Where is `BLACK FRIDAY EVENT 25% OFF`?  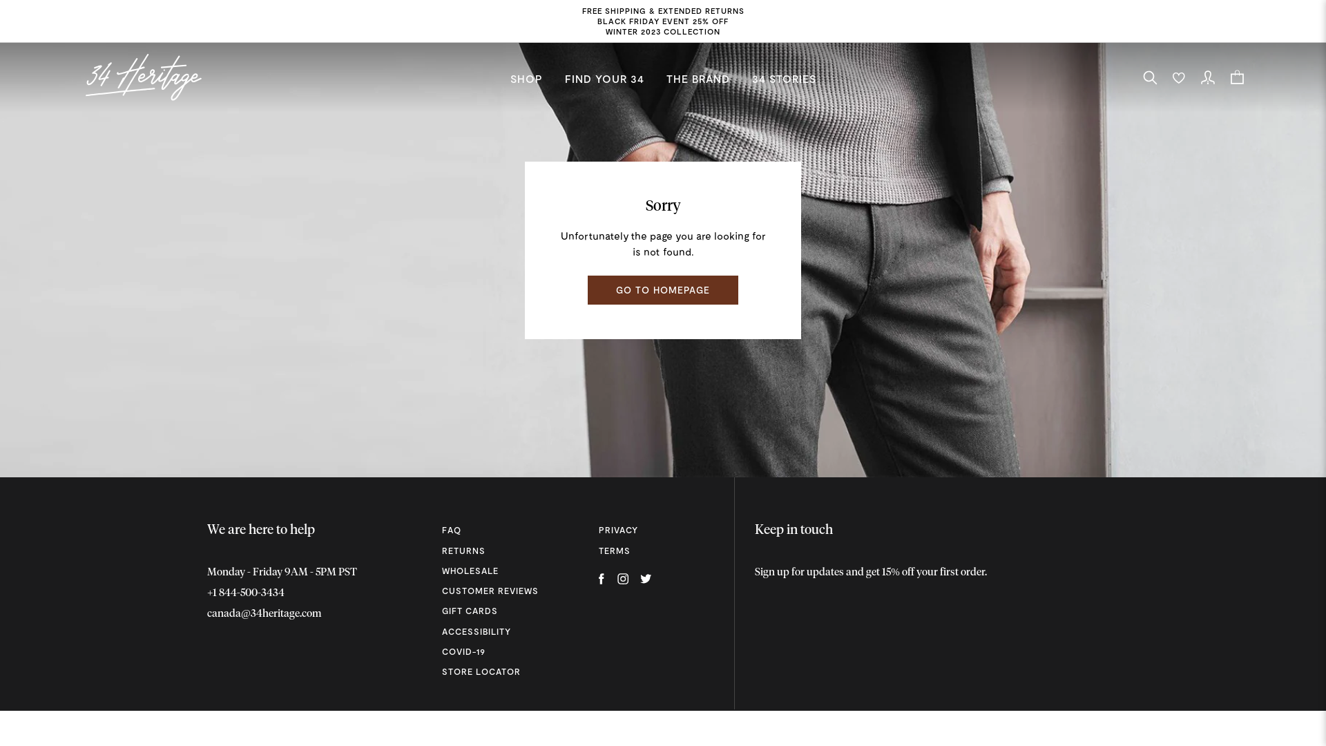
BLACK FRIDAY EVENT 25% OFF is located at coordinates (663, 21).